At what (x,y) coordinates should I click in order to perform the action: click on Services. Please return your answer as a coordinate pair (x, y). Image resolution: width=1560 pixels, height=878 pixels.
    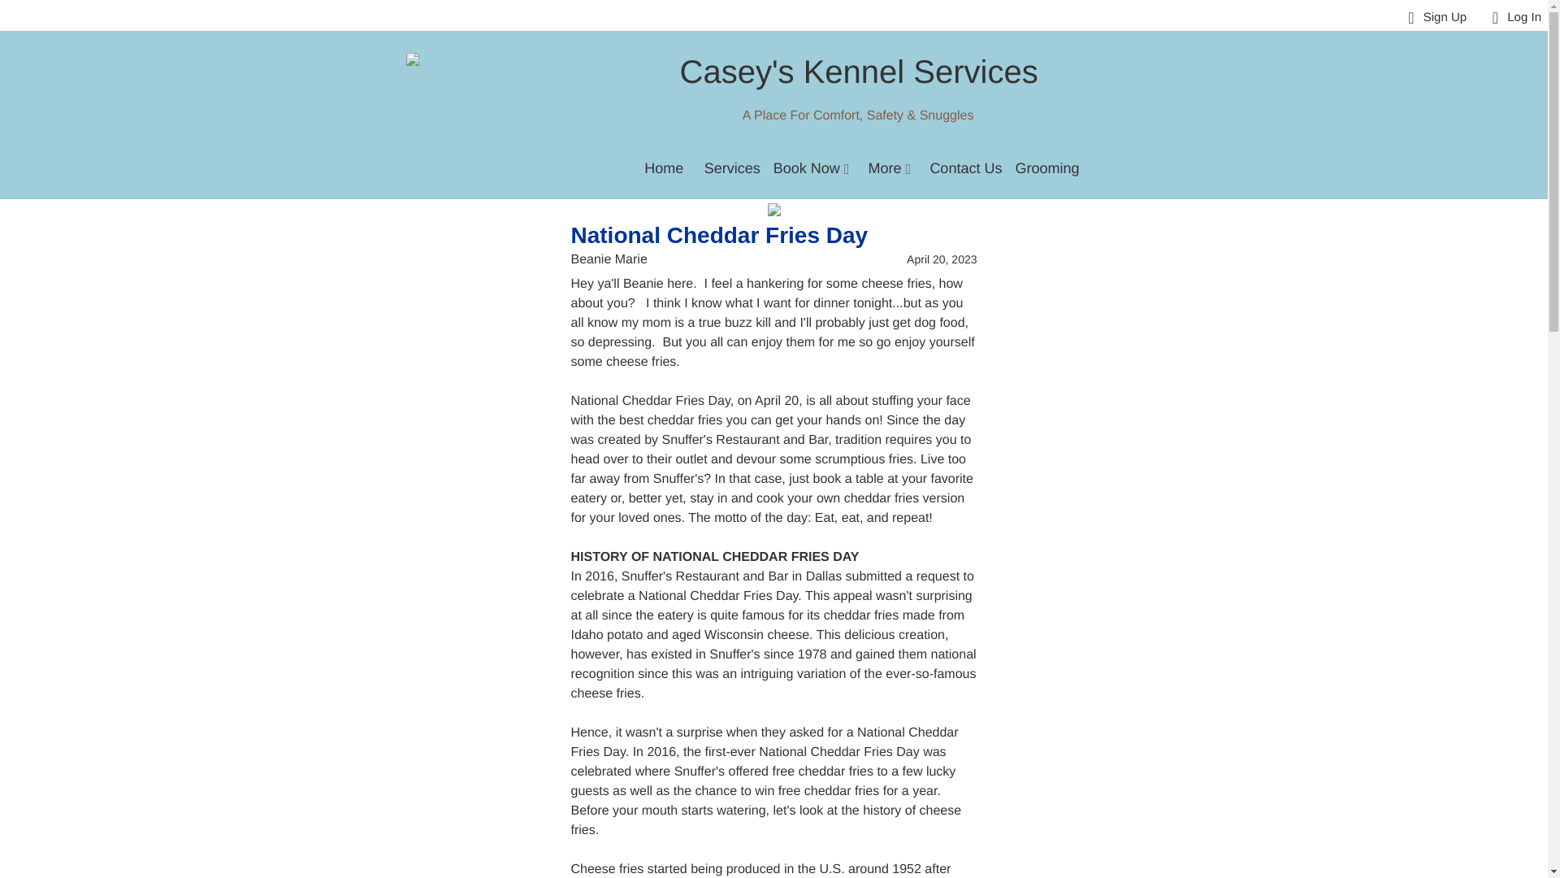
    Looking at the image, I should click on (732, 168).